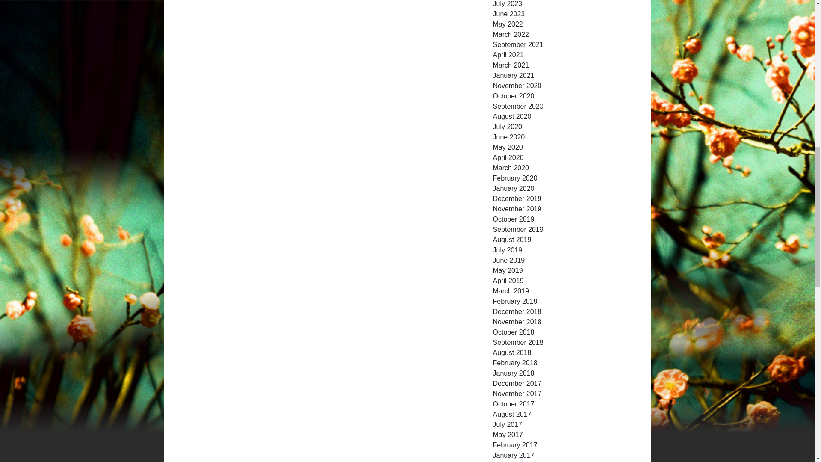 The width and height of the screenshot is (821, 462). What do you see at coordinates (507, 147) in the screenshot?
I see `May 2020` at bounding box center [507, 147].